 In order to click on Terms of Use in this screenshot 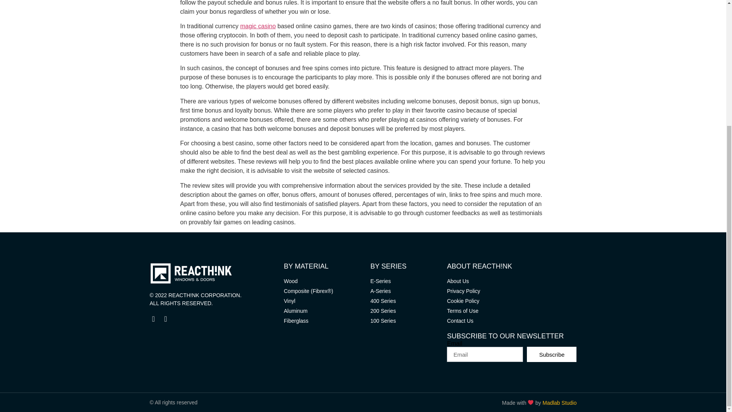, I will do `click(512, 311)`.